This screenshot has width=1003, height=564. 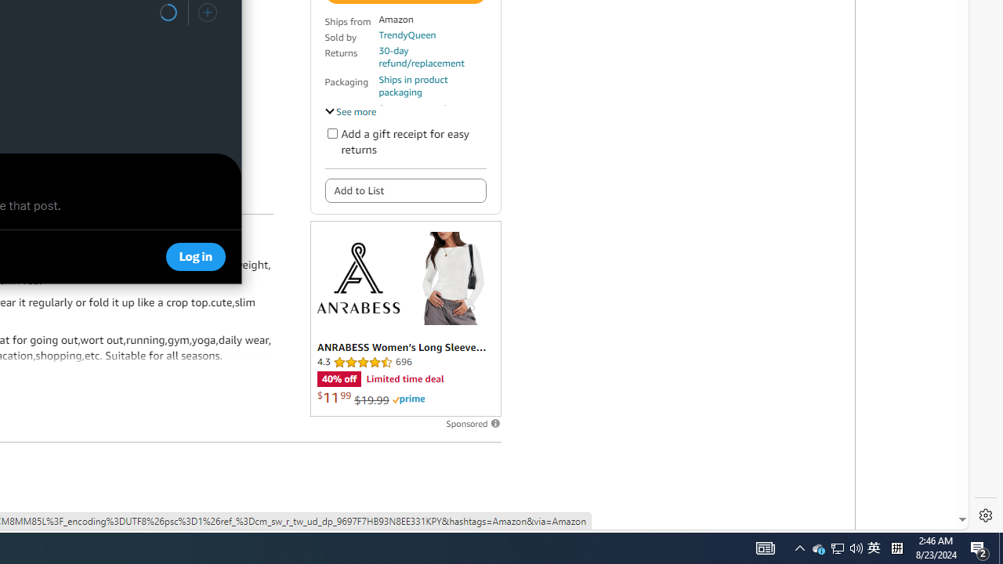 I want to click on TrendyQueen, so click(x=407, y=34).